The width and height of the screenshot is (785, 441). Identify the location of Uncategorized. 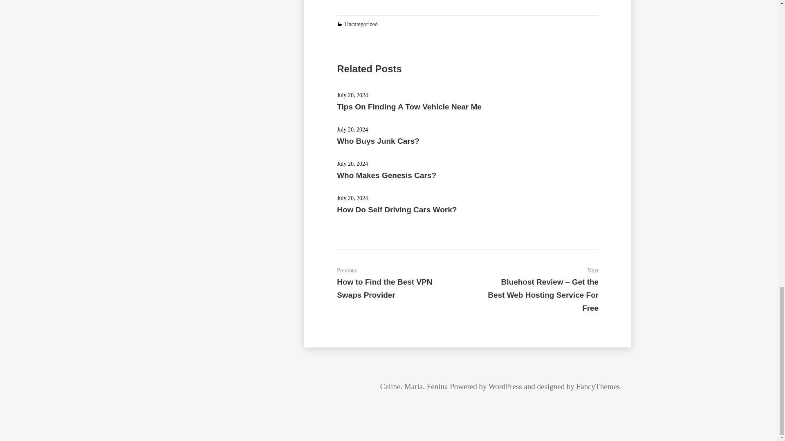
(361, 24).